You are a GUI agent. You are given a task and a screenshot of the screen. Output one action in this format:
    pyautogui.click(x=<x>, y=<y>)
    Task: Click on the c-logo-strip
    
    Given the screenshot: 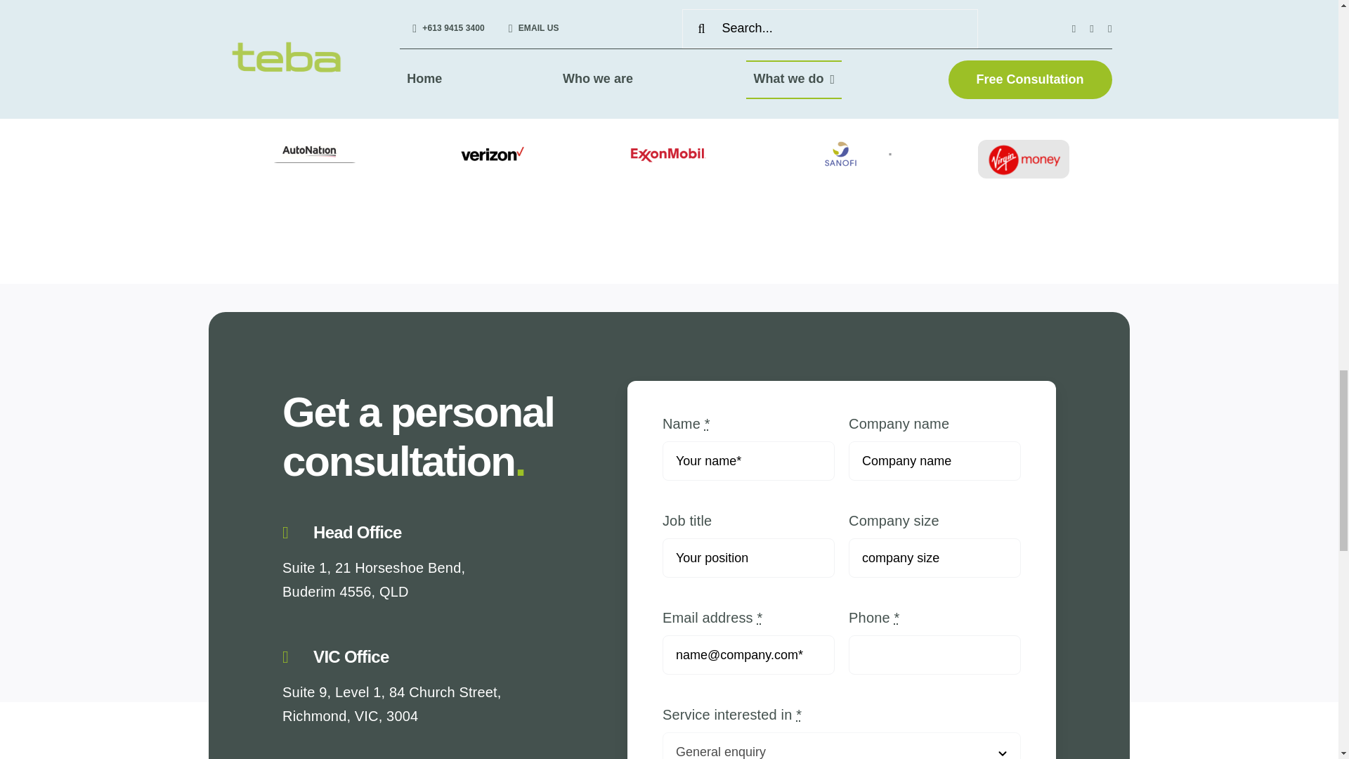 What is the action you would take?
    pyautogui.click(x=669, y=153)
    